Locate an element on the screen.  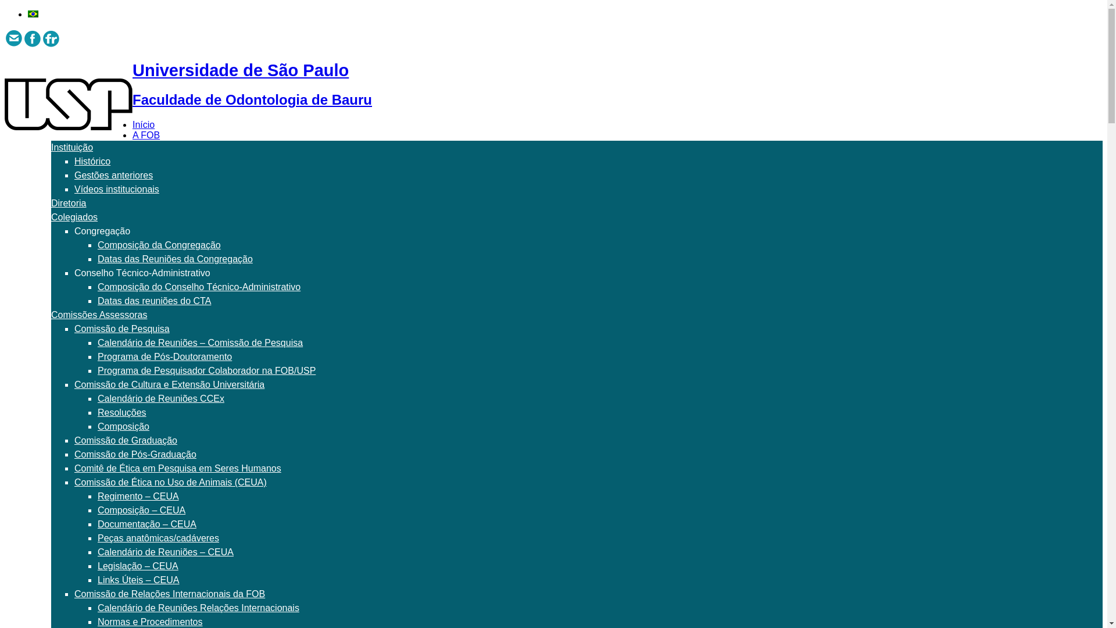
A FOB is located at coordinates (146, 135).